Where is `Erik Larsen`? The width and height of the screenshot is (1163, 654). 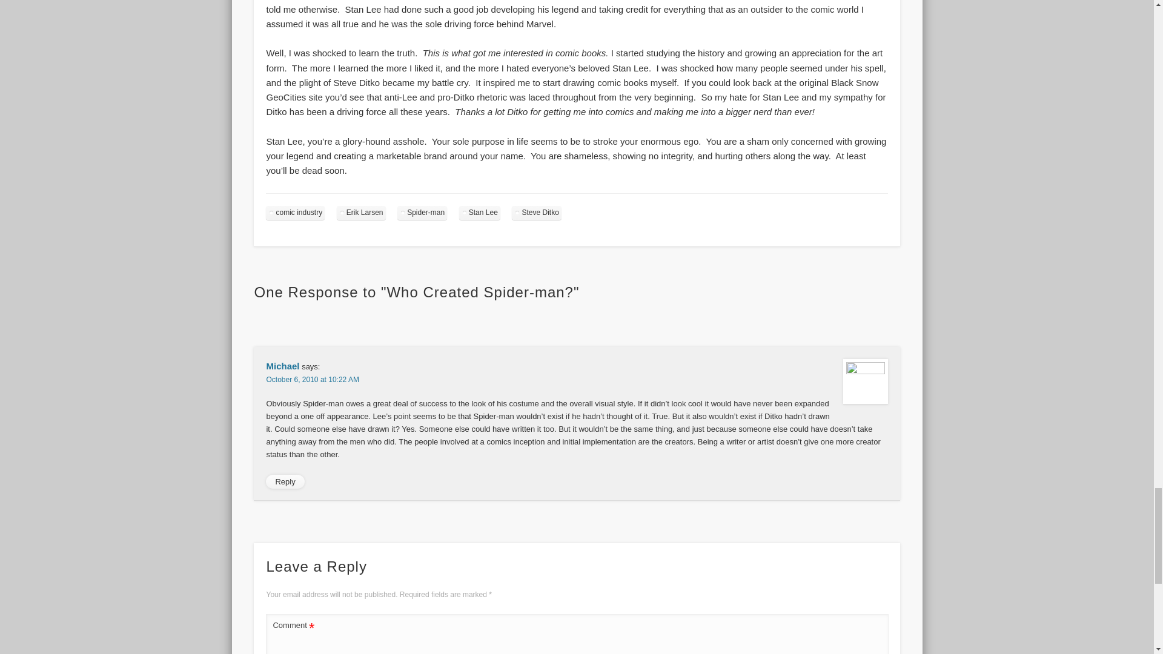
Erik Larsen is located at coordinates (361, 213).